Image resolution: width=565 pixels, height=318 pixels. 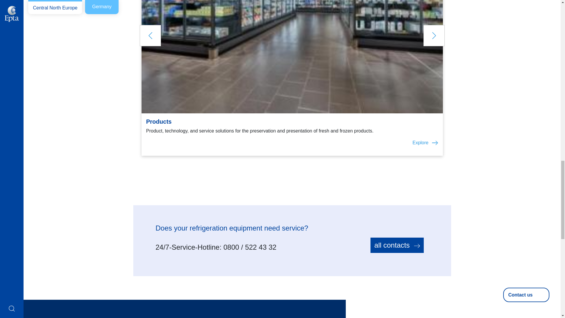 What do you see at coordinates (292, 143) in the screenshot?
I see `Explore` at bounding box center [292, 143].